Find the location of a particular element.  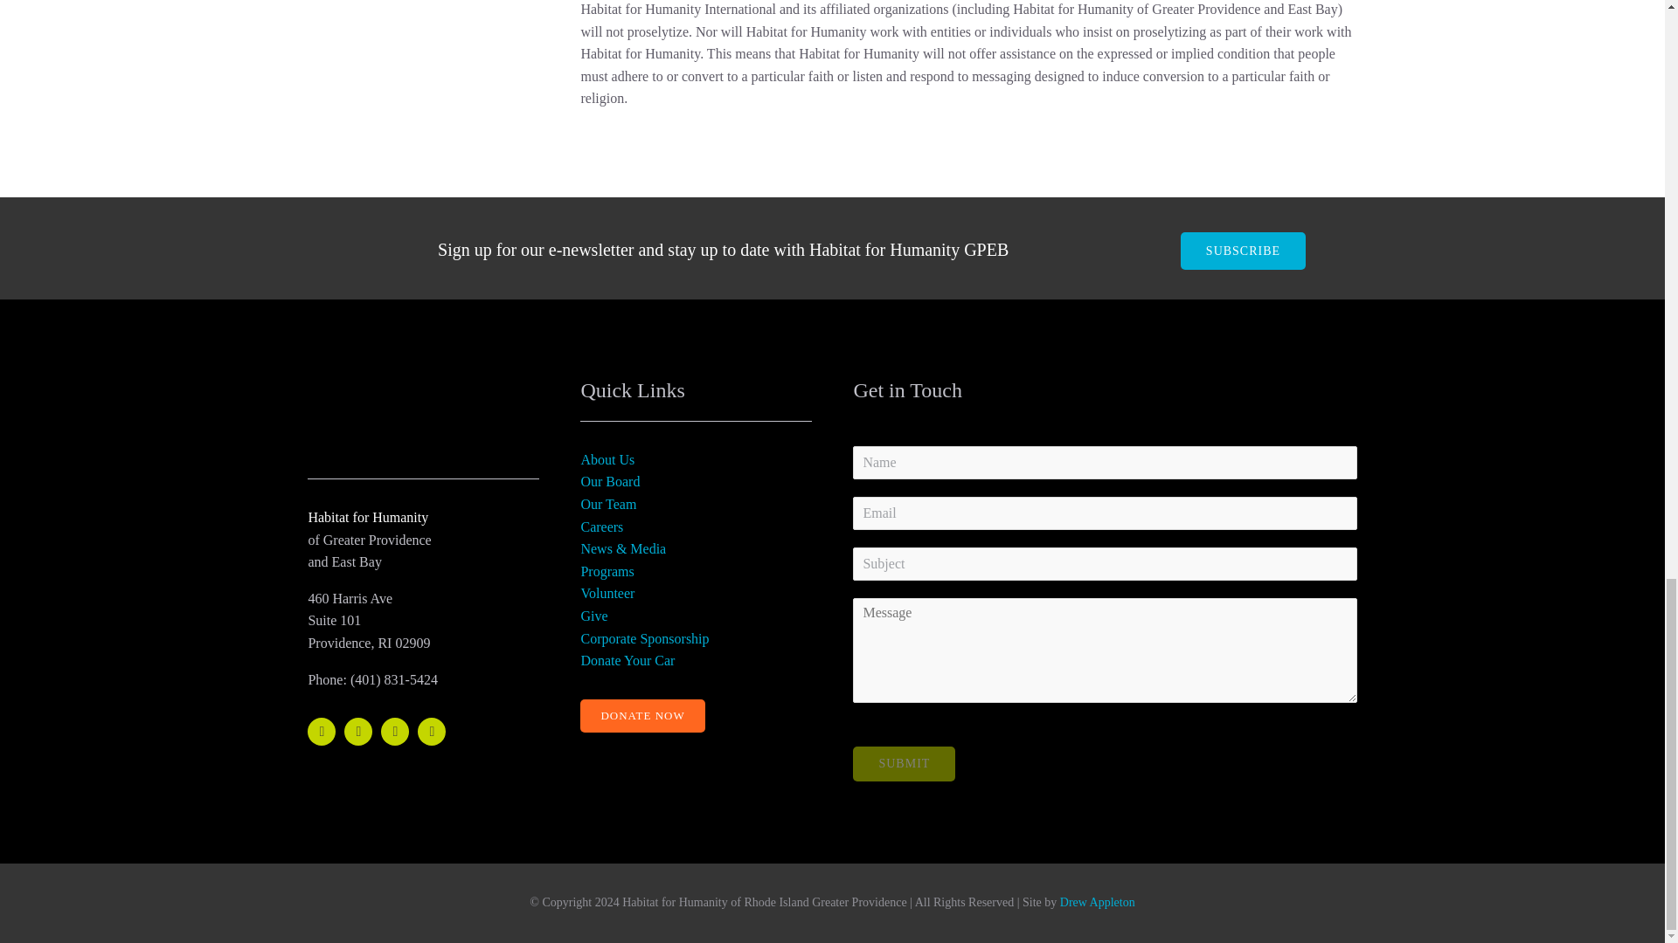

LinkedIn is located at coordinates (432, 732).